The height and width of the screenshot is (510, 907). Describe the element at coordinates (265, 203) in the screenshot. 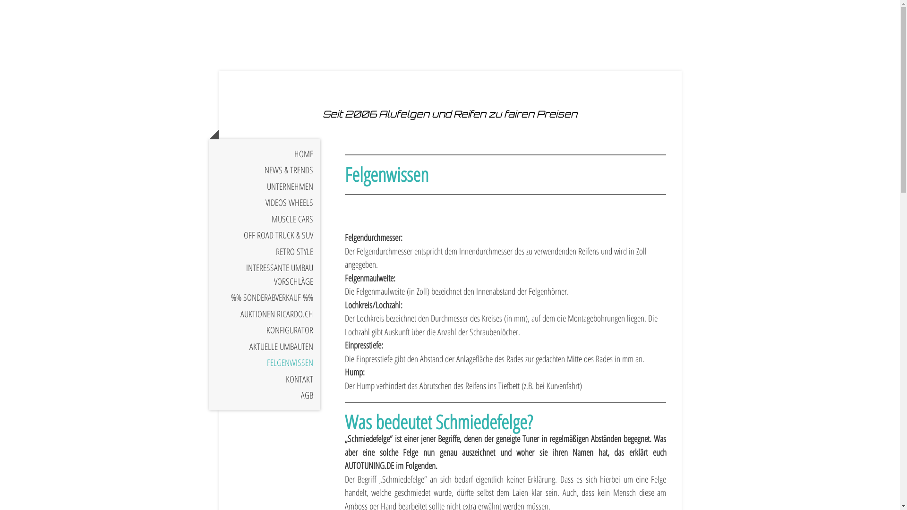

I see `VIDEOS WHEELS` at that location.